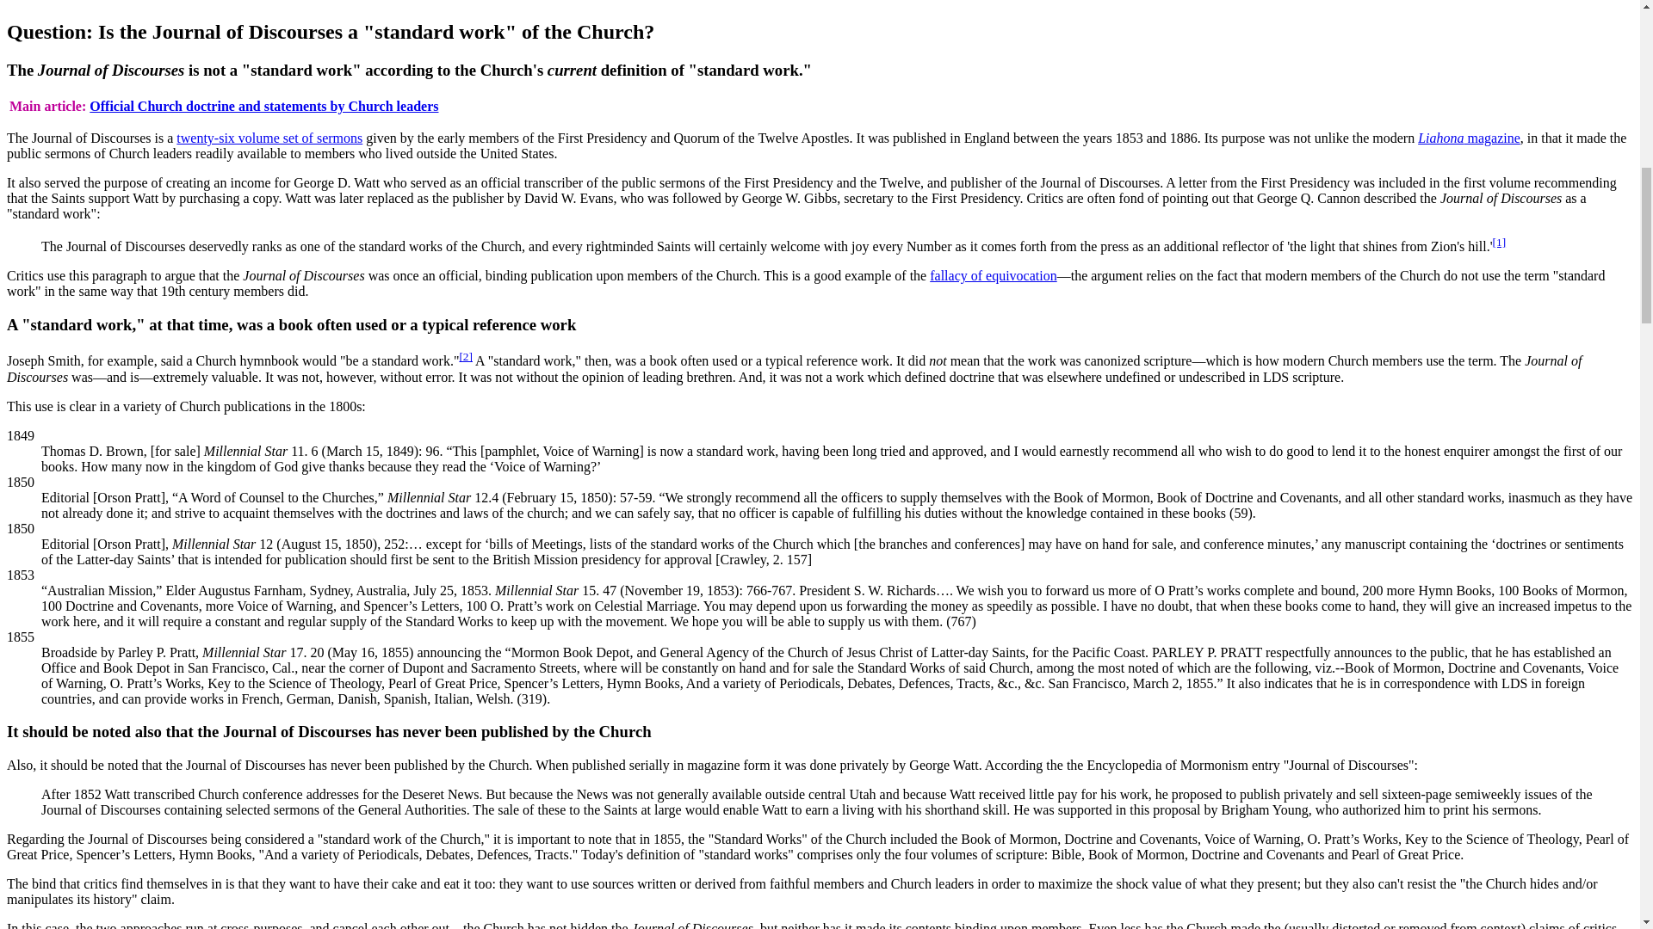 This screenshot has width=1653, height=929. Describe the element at coordinates (994, 275) in the screenshot. I see `fallacy of equivocation` at that location.